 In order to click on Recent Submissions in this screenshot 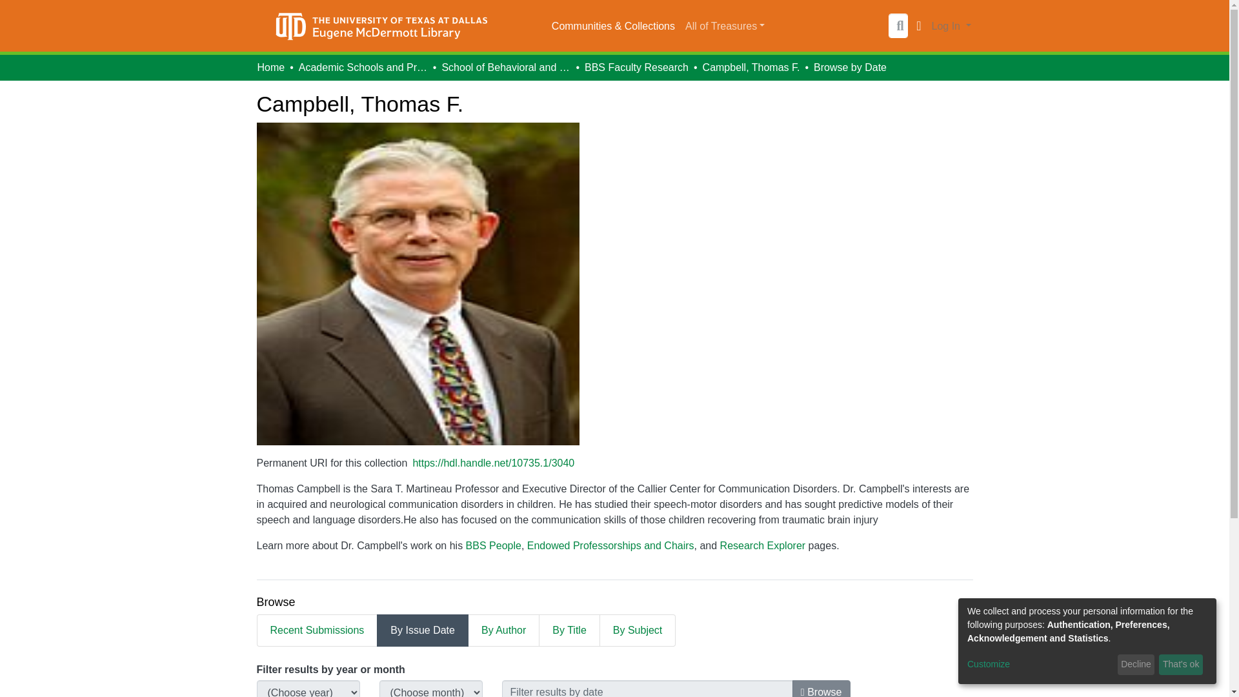, I will do `click(317, 630)`.